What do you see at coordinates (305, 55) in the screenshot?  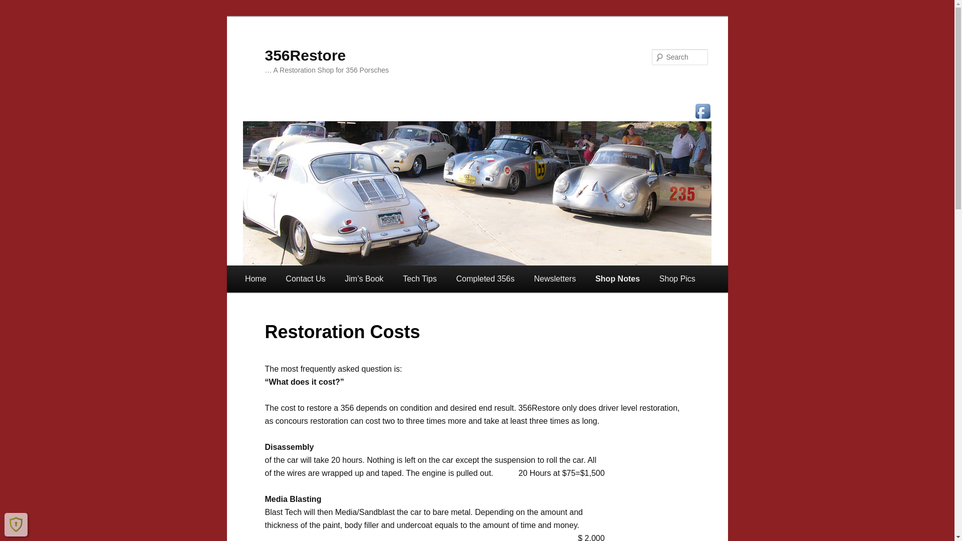 I see `356Restore` at bounding box center [305, 55].